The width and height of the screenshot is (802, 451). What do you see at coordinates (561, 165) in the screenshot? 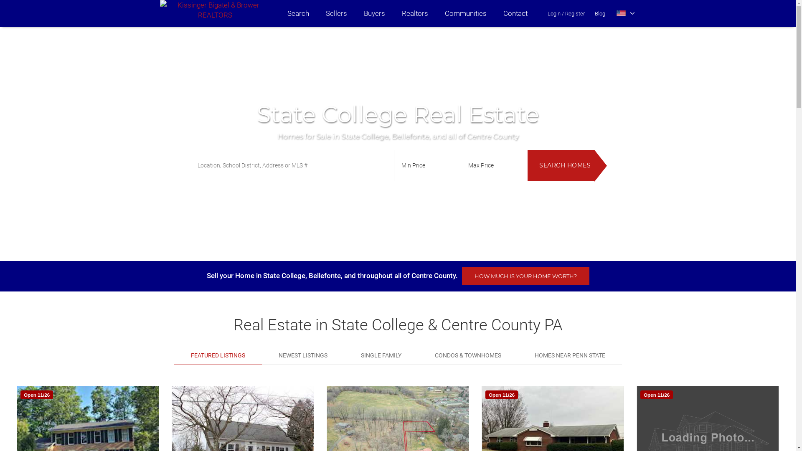
I see `SEARCH HOMES` at bounding box center [561, 165].